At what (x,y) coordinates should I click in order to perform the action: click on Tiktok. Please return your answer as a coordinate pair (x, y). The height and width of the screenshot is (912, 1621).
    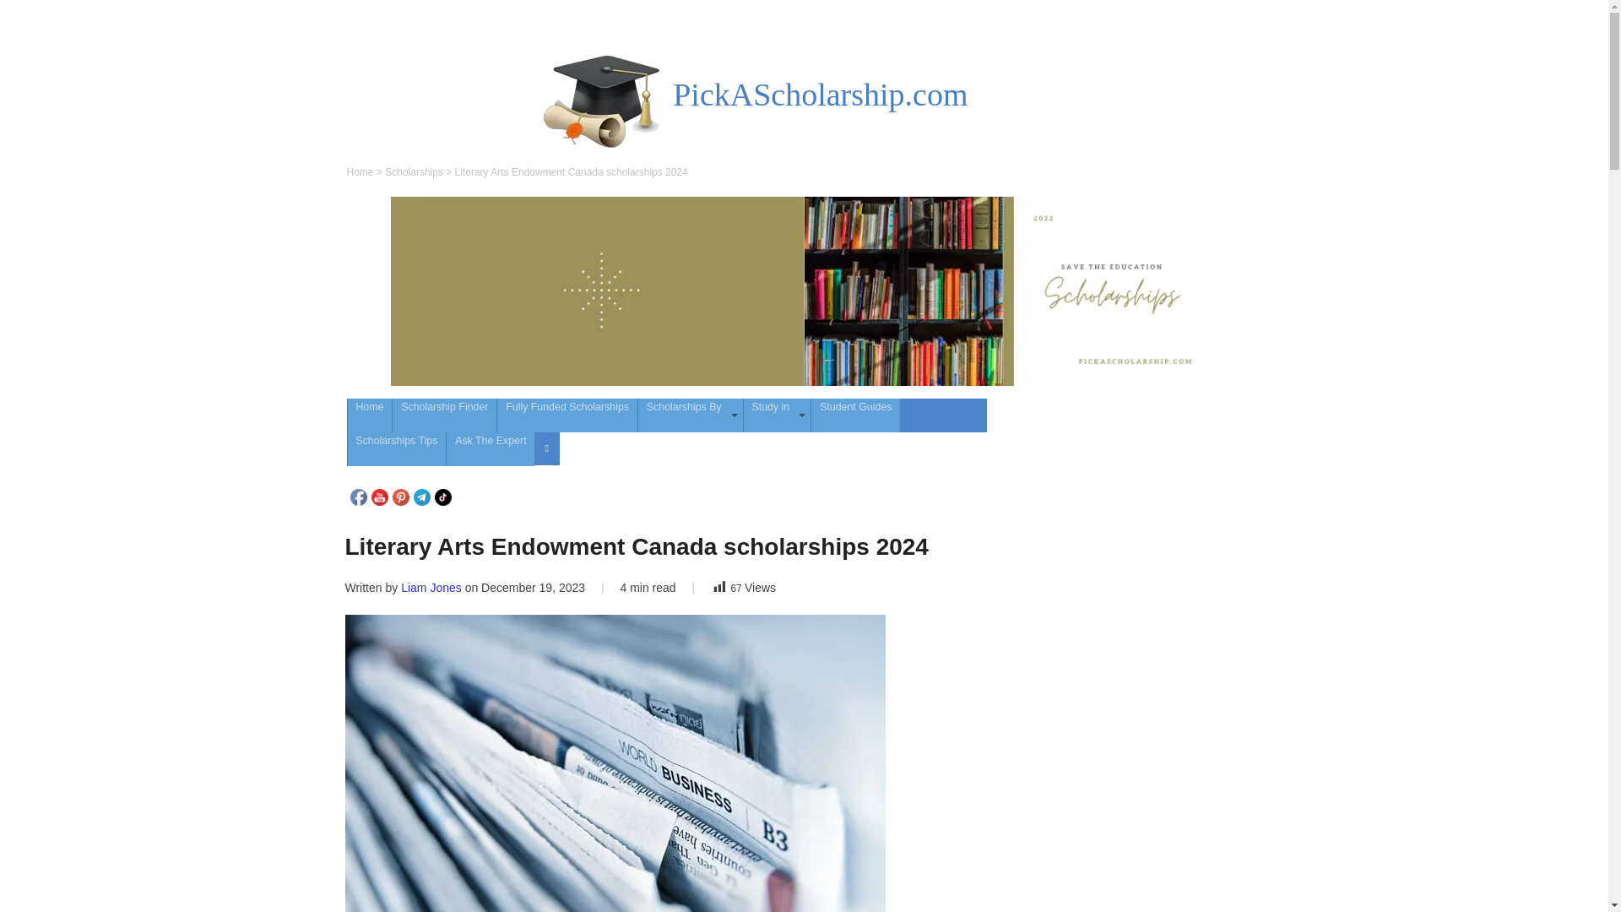
    Looking at the image, I should click on (442, 497).